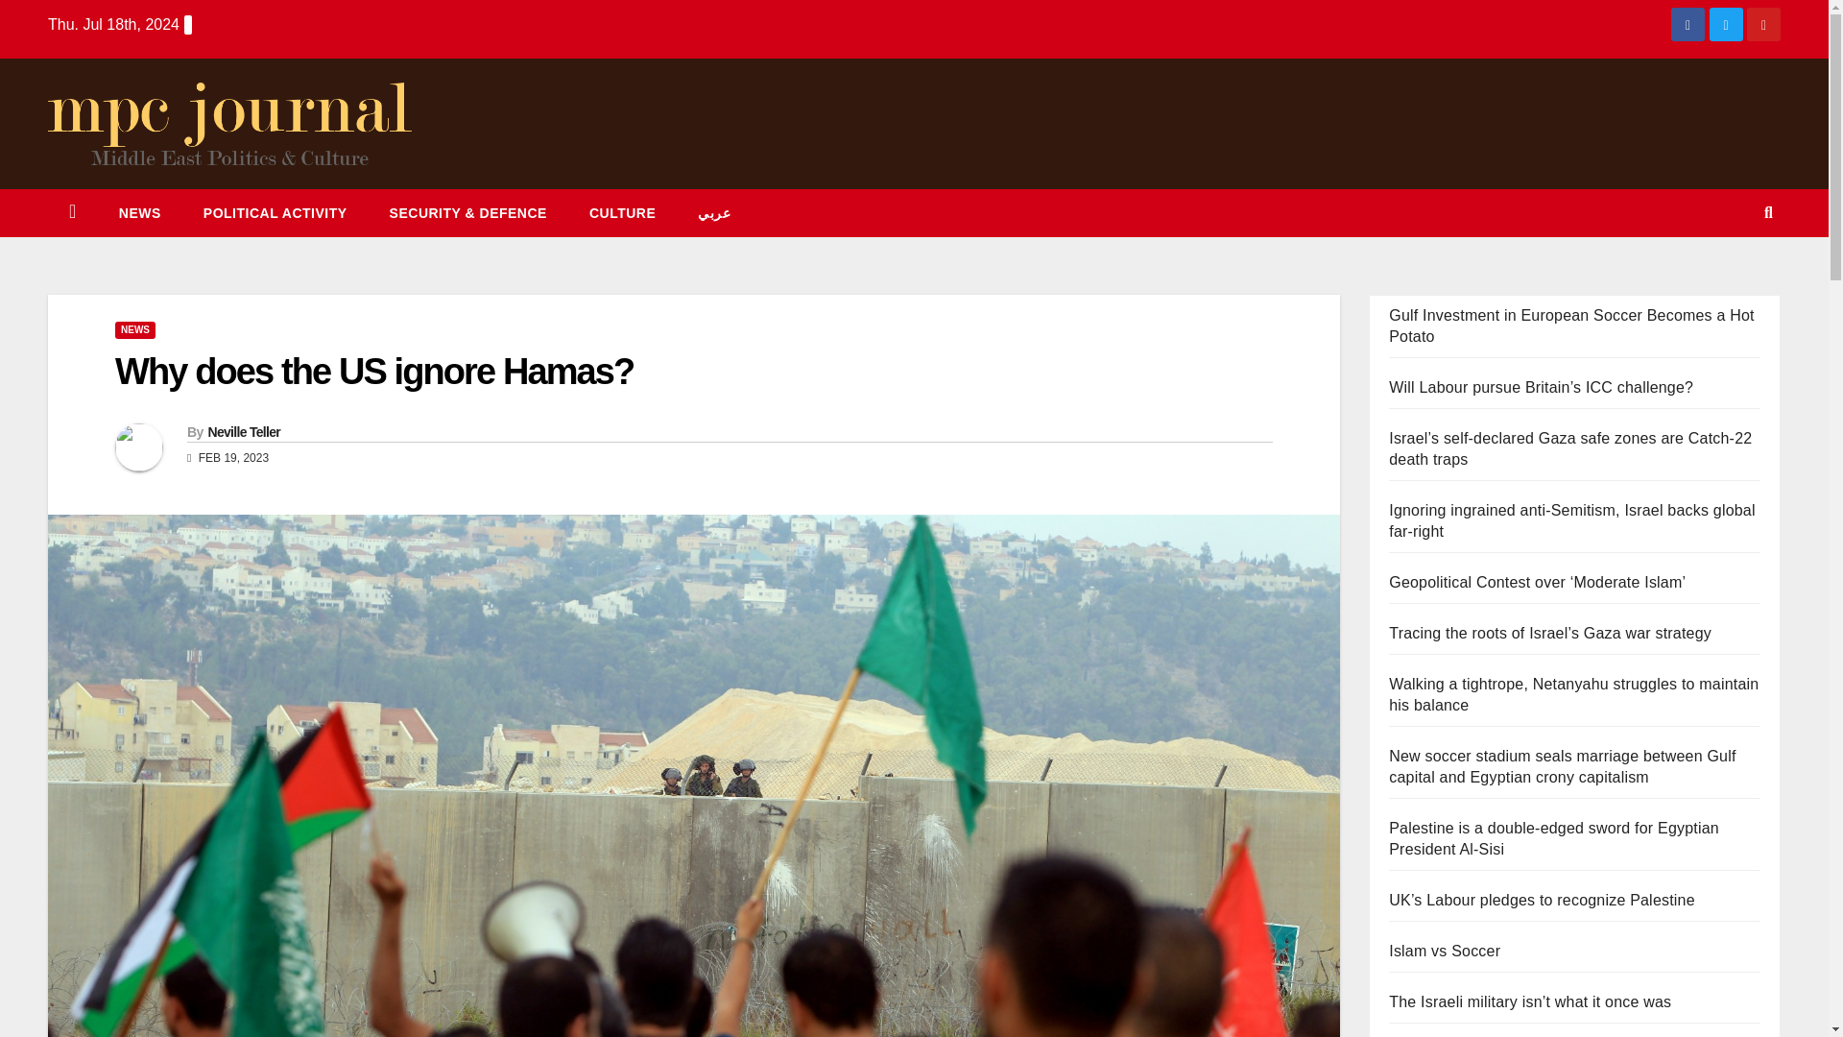 The height and width of the screenshot is (1037, 1843). Describe the element at coordinates (134, 330) in the screenshot. I see `NEWS` at that location.